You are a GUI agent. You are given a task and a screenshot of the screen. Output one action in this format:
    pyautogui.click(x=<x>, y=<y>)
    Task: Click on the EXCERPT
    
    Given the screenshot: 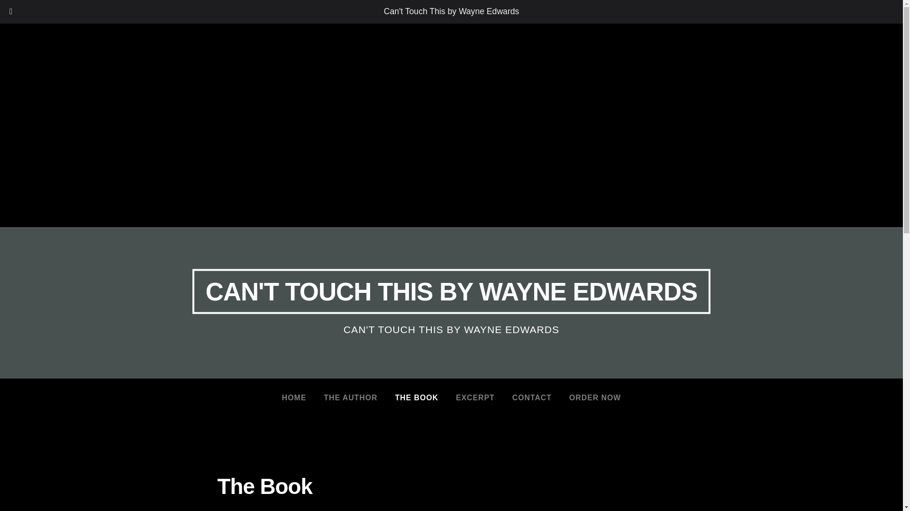 What is the action you would take?
    pyautogui.click(x=475, y=397)
    